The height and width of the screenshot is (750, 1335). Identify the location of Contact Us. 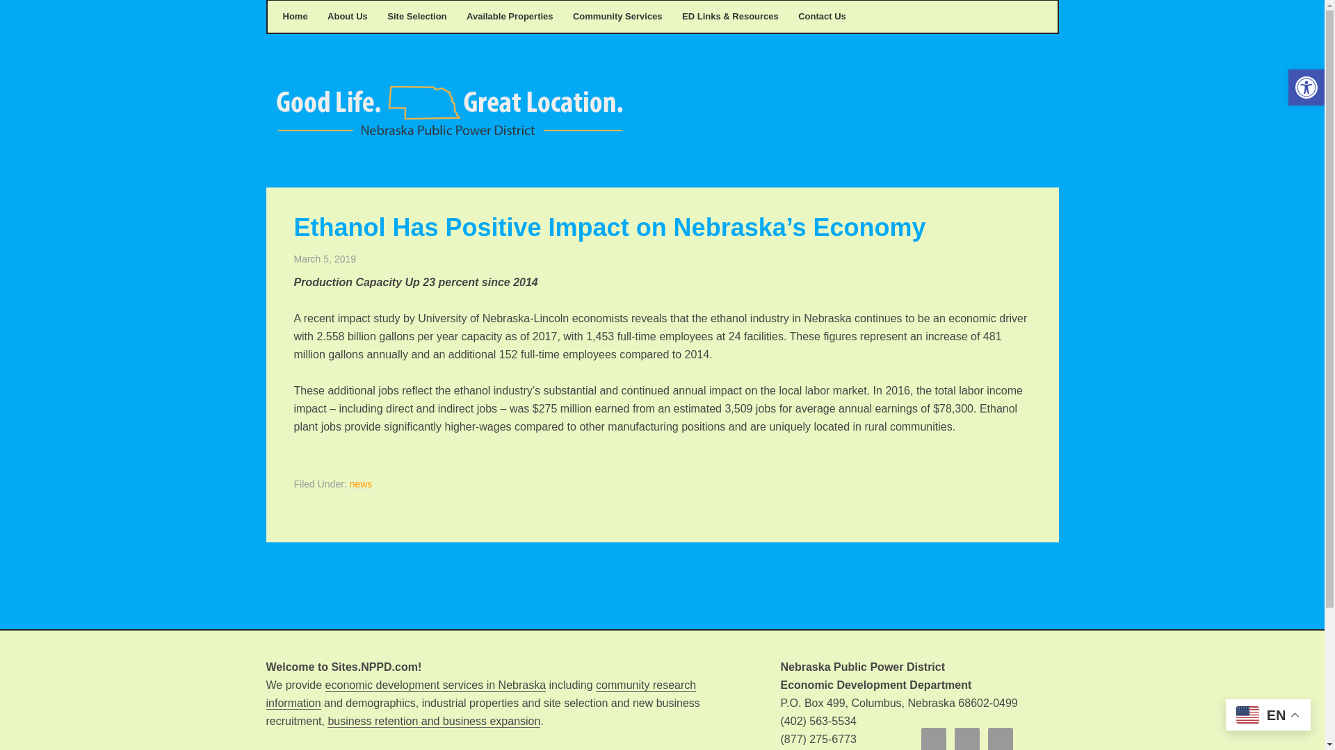
(822, 17).